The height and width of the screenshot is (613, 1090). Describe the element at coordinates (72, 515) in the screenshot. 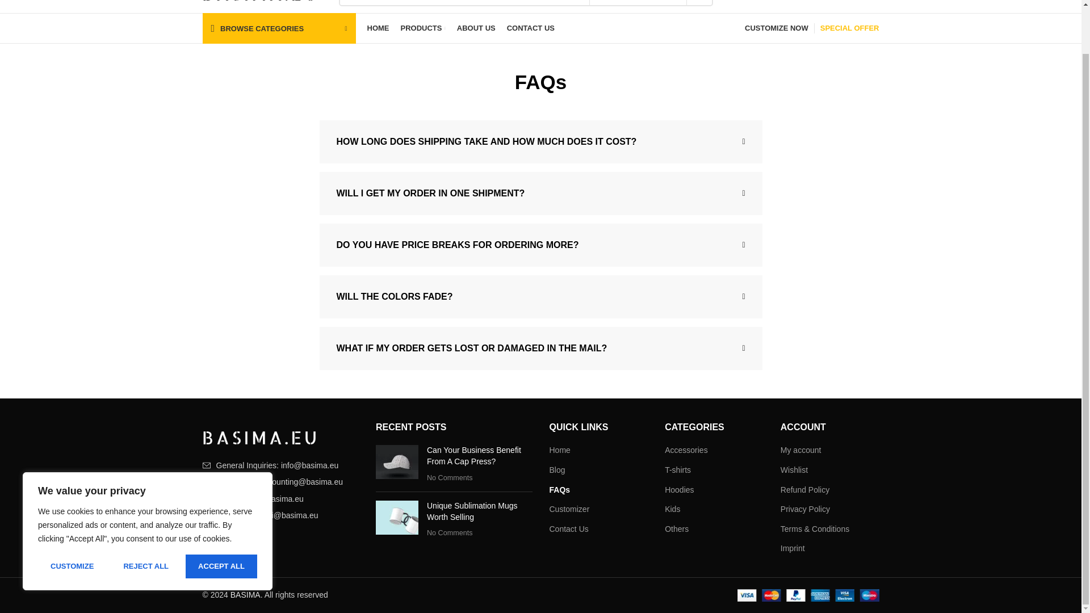

I see `CUSTOMIZE` at that location.